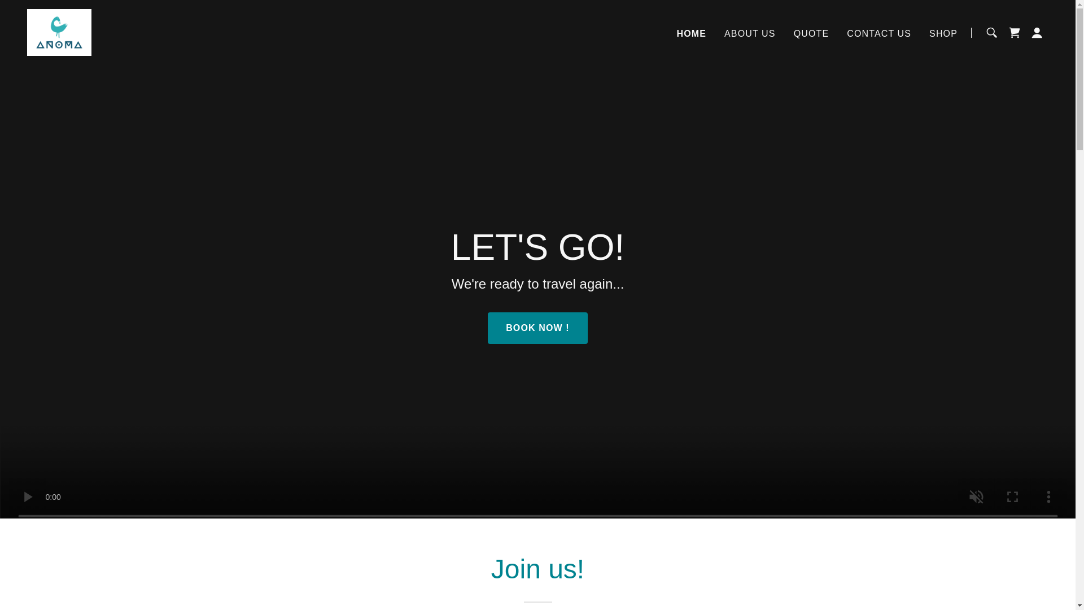 This screenshot has width=1084, height=610. What do you see at coordinates (750, 34) in the screenshot?
I see `ABOUT US` at bounding box center [750, 34].